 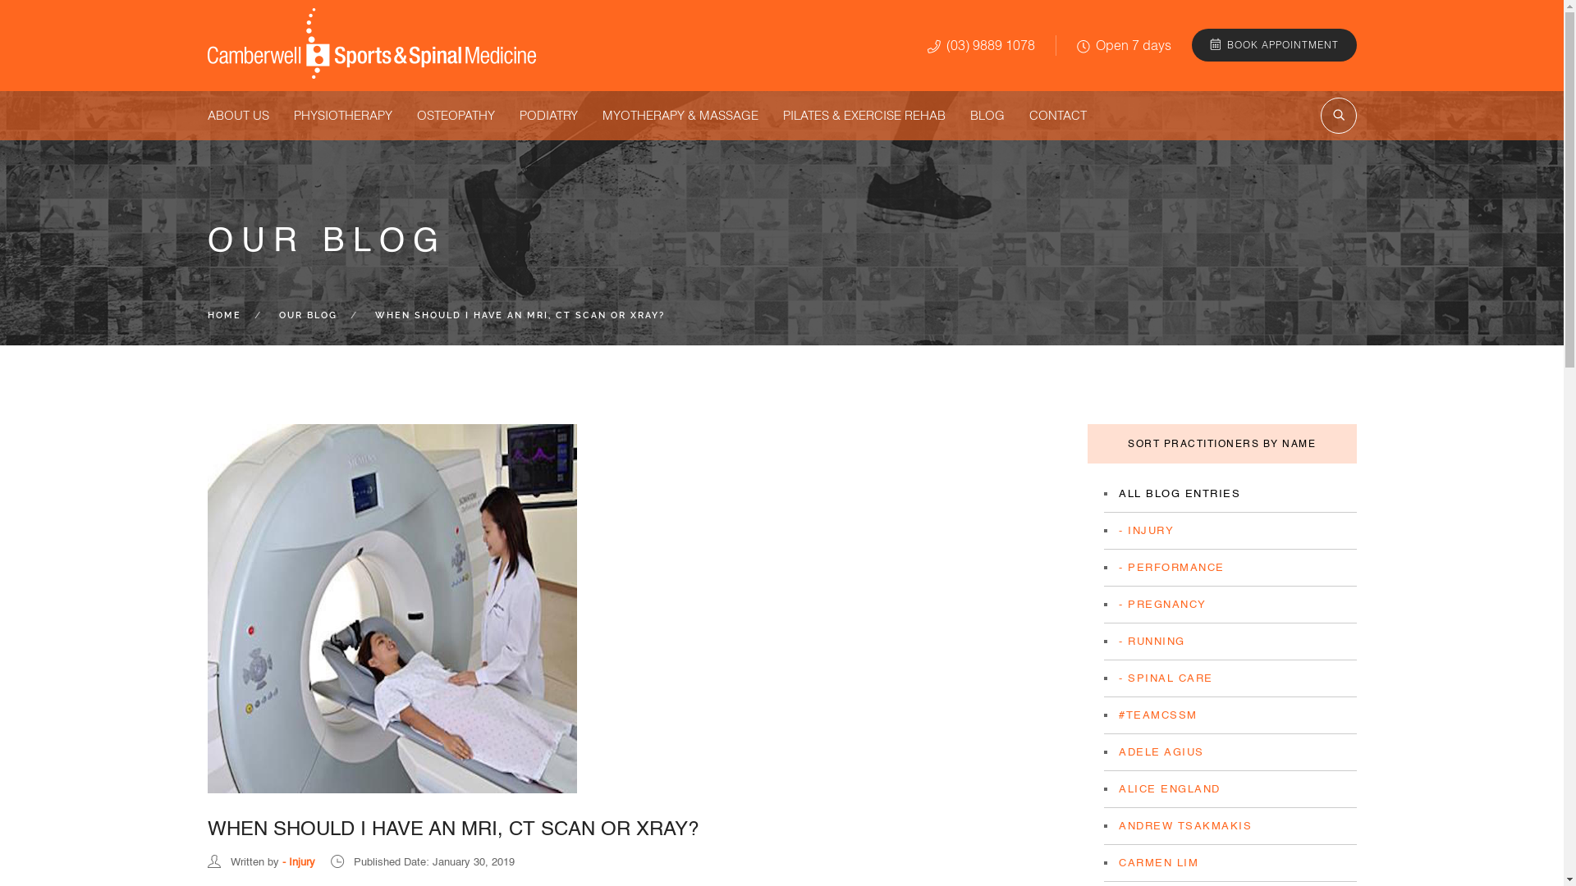 What do you see at coordinates (1170, 789) in the screenshot?
I see `ALICE ENGLAND` at bounding box center [1170, 789].